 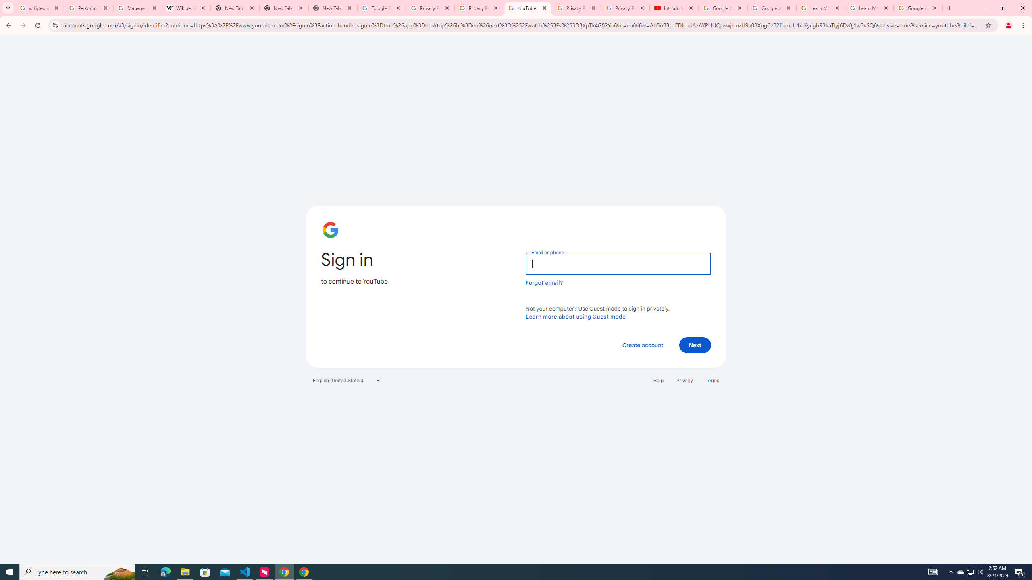 What do you see at coordinates (333, 8) in the screenshot?
I see `New Tab` at bounding box center [333, 8].